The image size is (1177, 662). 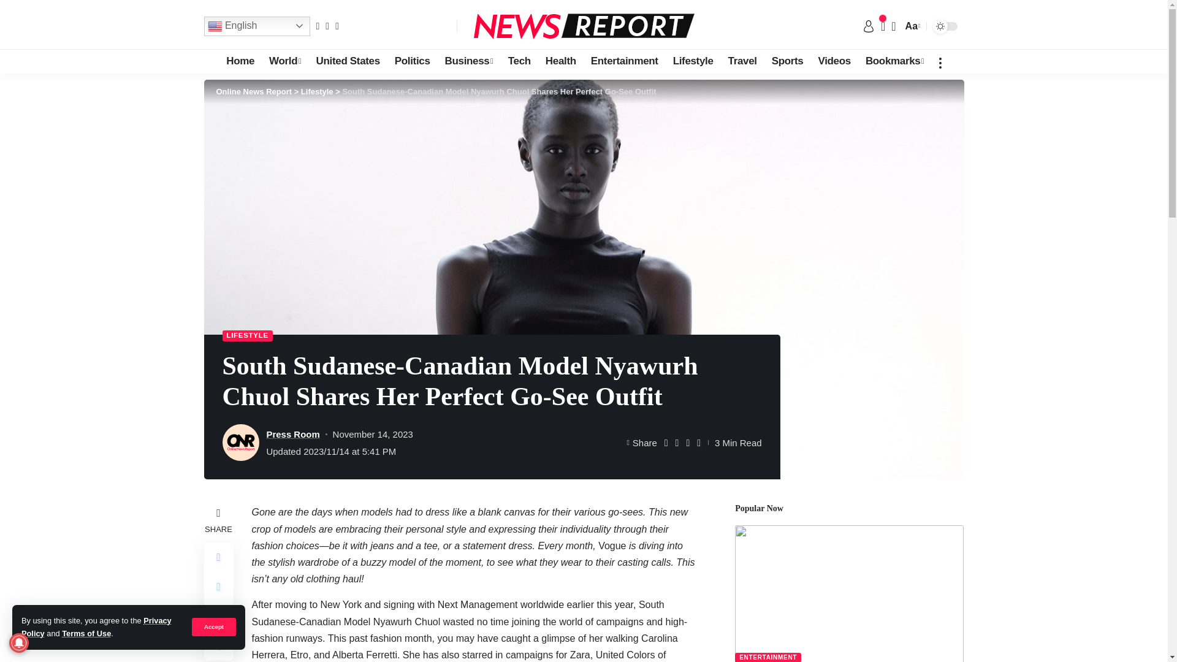 I want to click on Accept, so click(x=213, y=626).